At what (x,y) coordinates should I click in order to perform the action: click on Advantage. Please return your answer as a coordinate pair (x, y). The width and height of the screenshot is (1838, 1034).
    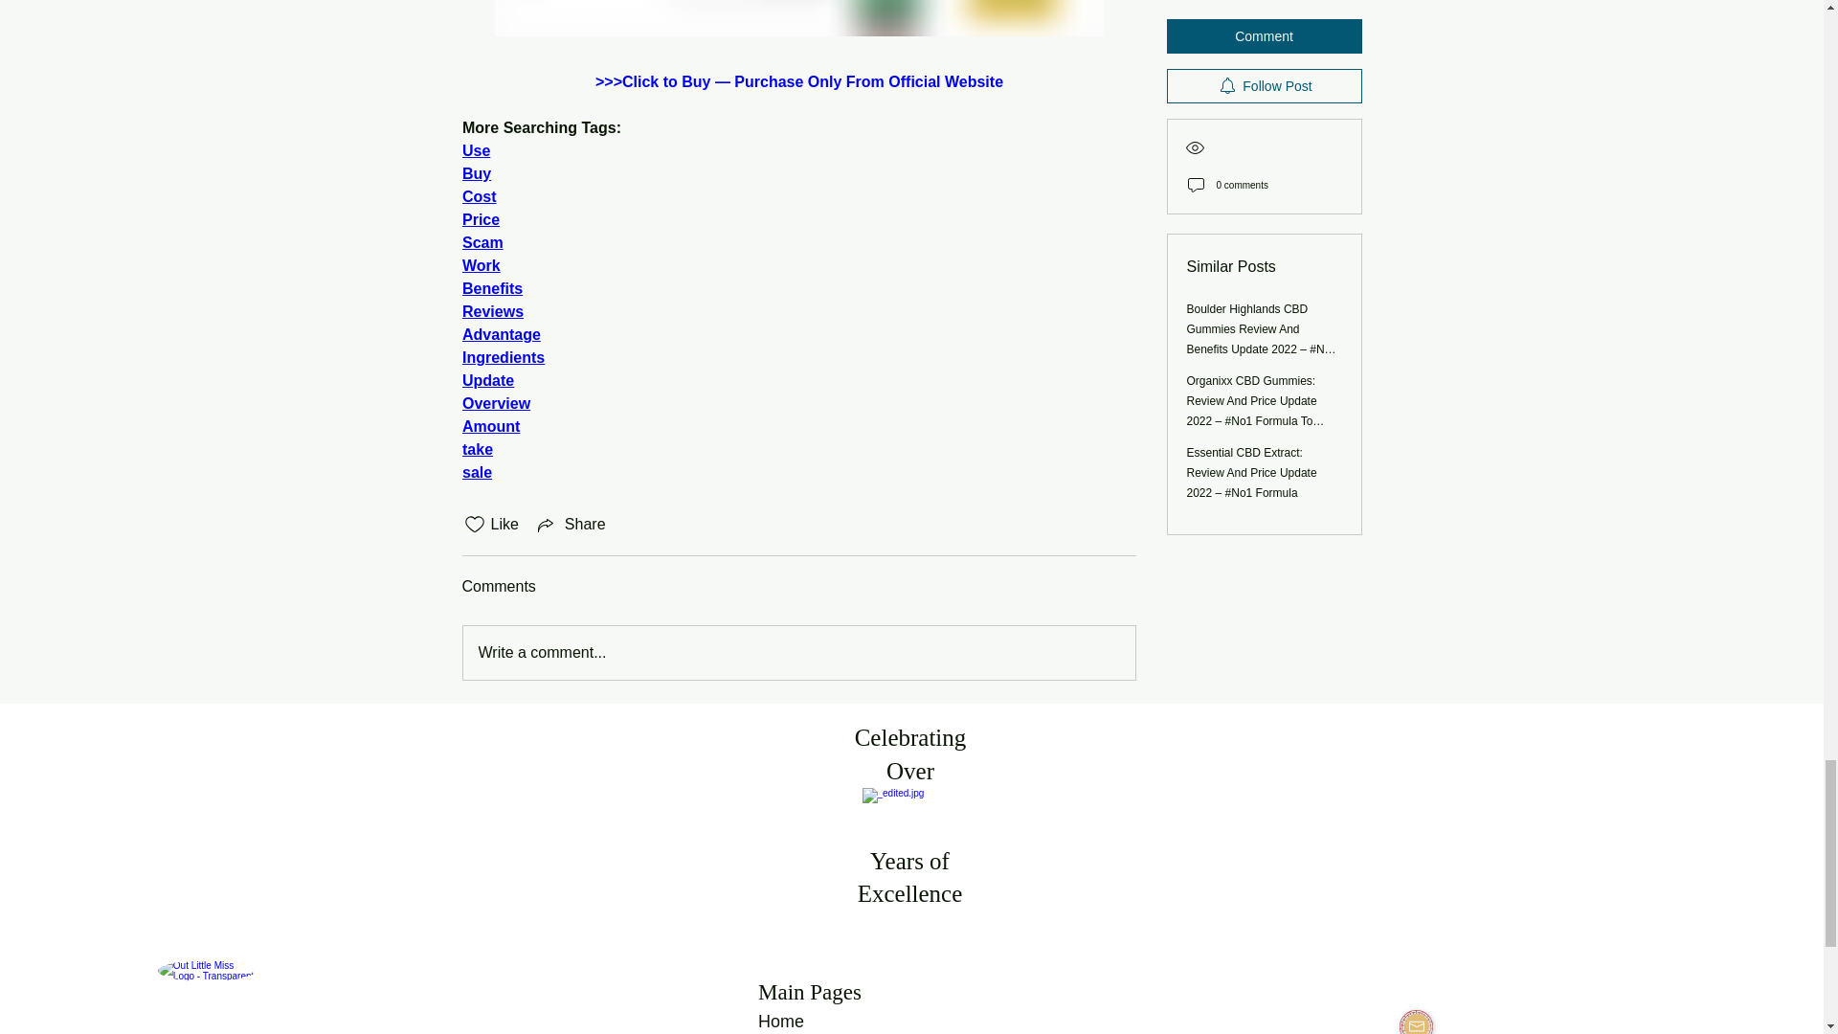
    Looking at the image, I should click on (500, 334).